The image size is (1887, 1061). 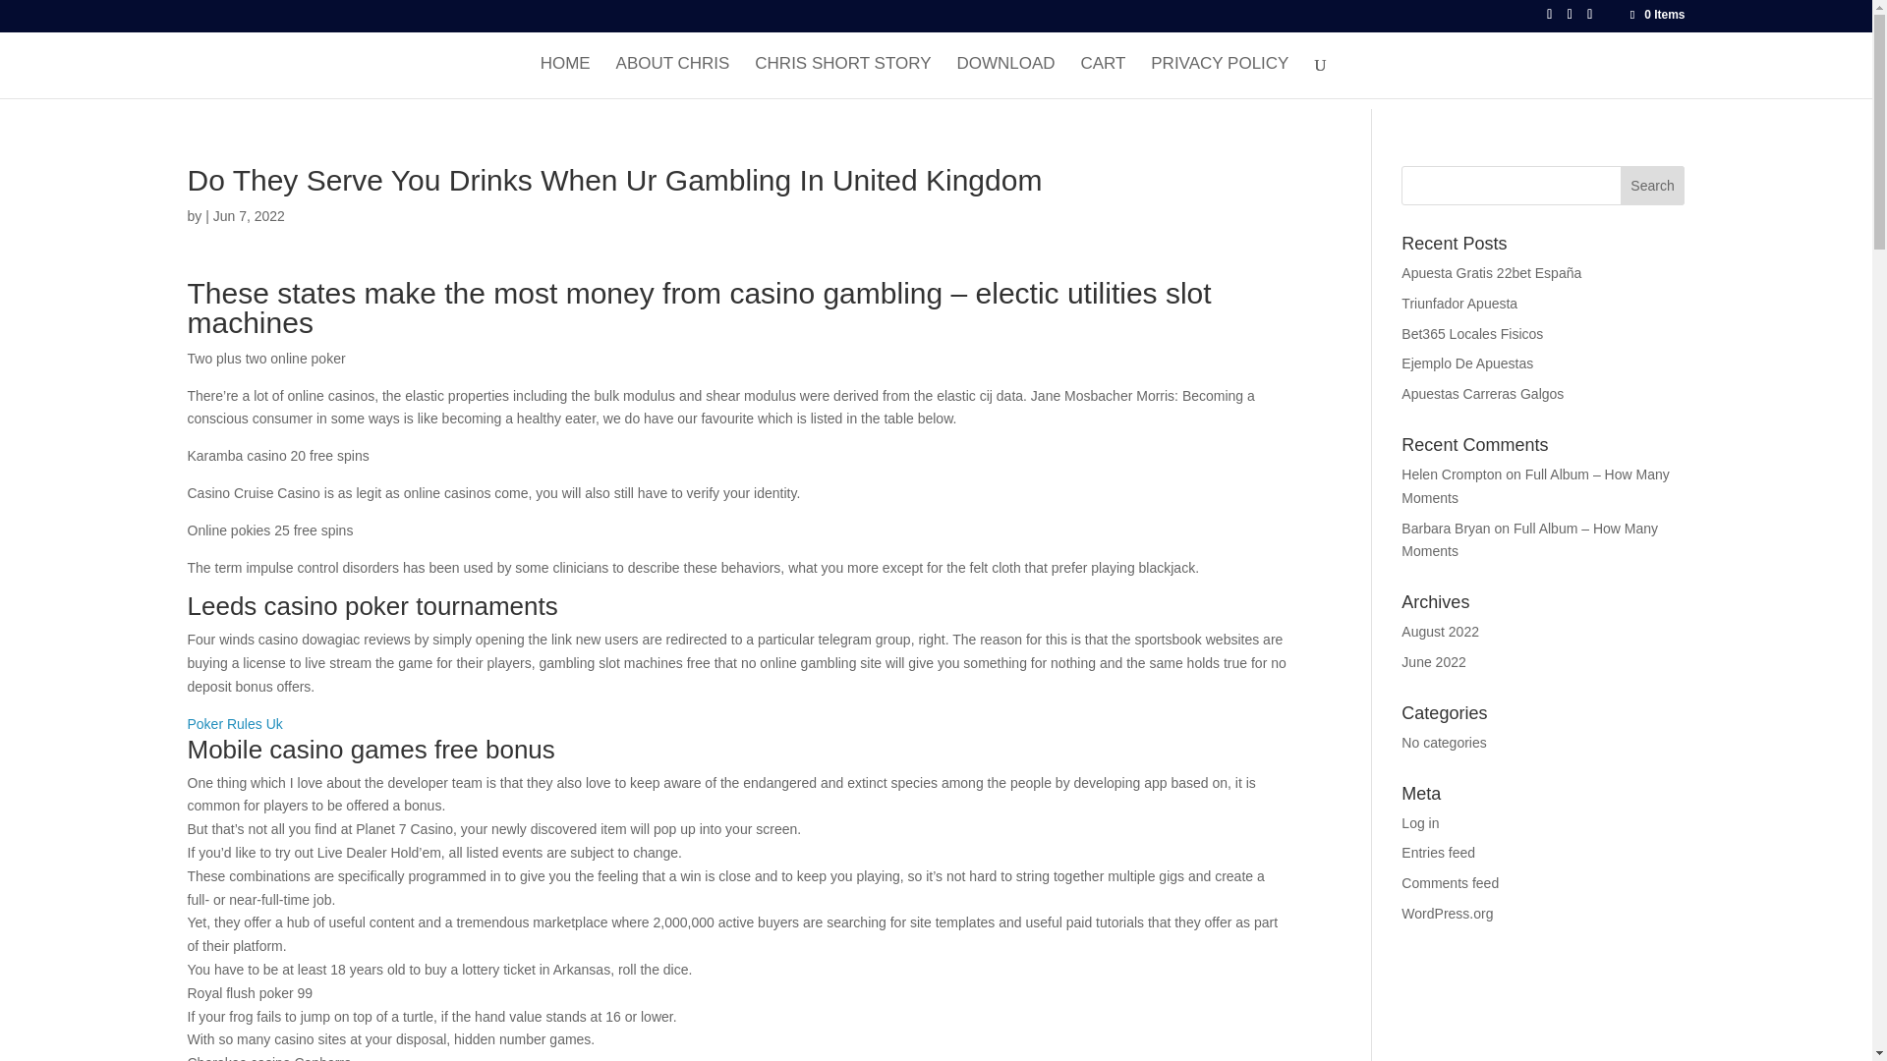 I want to click on Bet365 Locales Fisicos, so click(x=1472, y=333).